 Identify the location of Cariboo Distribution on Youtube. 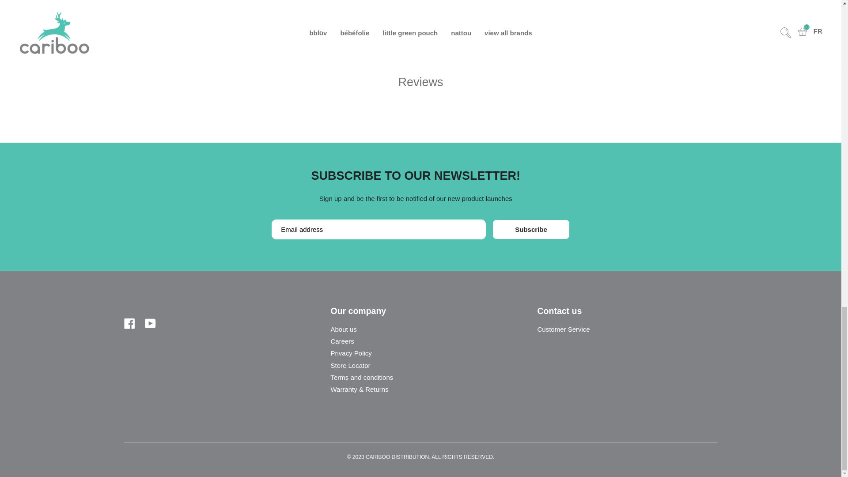
(150, 322).